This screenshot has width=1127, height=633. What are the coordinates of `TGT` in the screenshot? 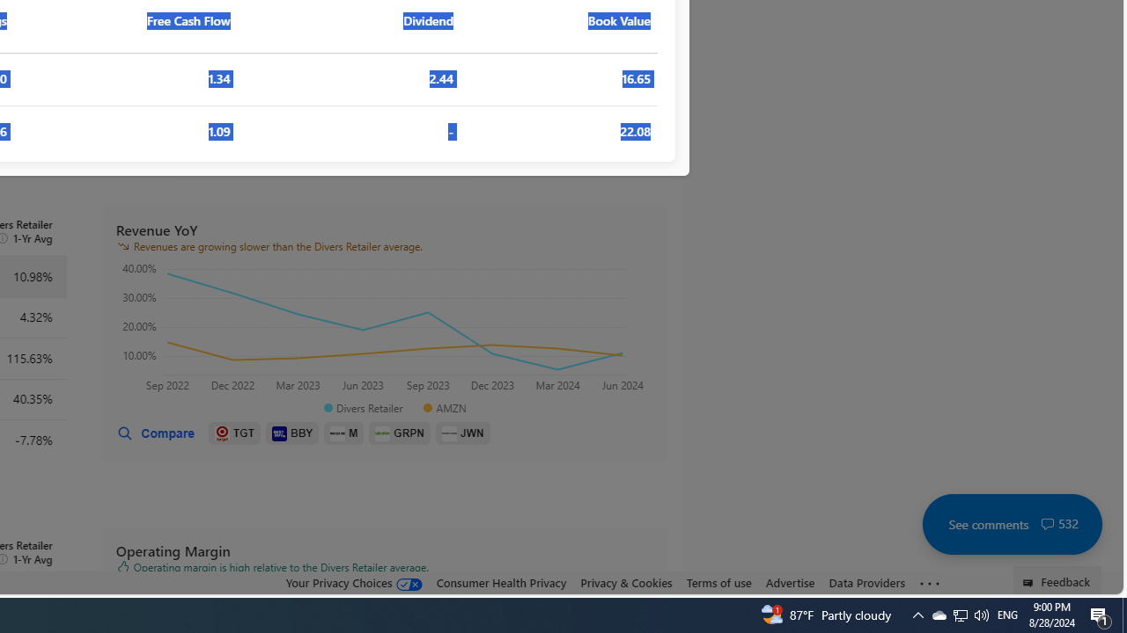 It's located at (234, 433).